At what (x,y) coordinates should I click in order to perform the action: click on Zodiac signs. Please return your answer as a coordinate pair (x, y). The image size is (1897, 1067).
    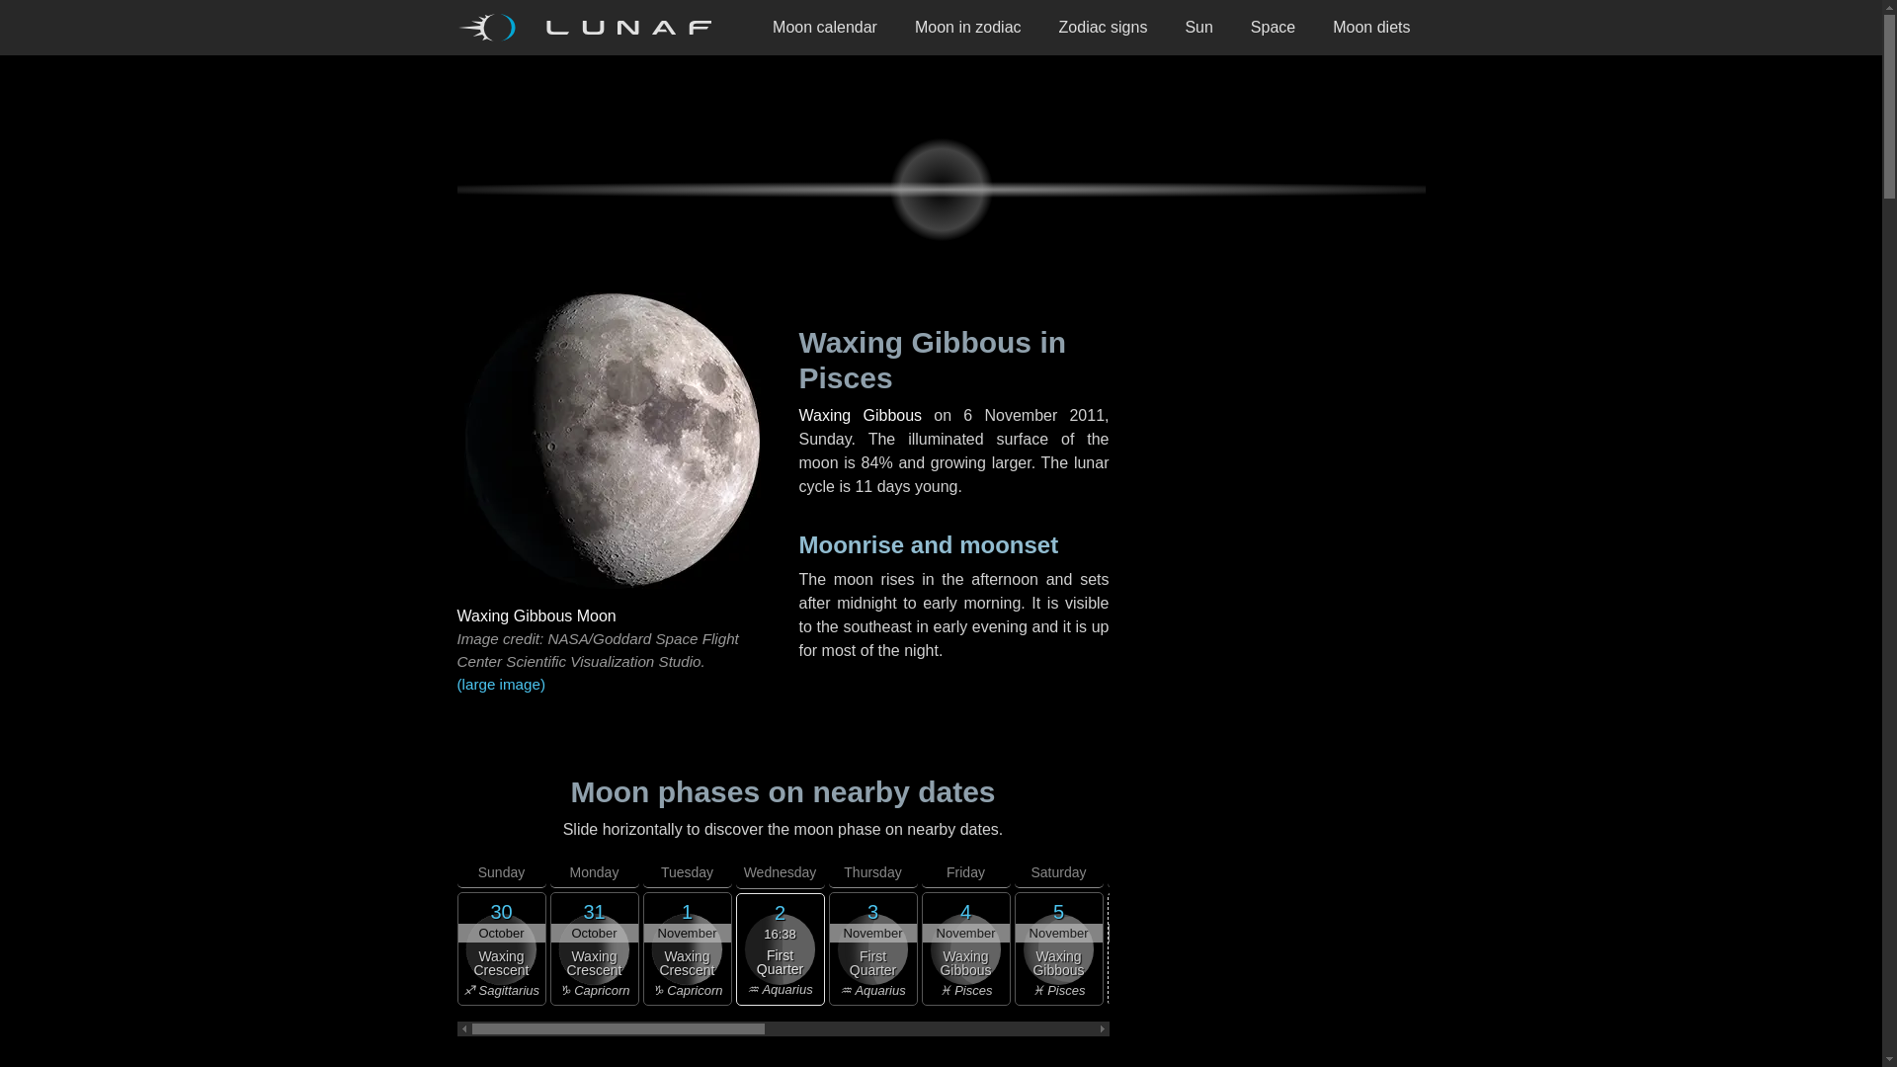
    Looking at the image, I should click on (1103, 28).